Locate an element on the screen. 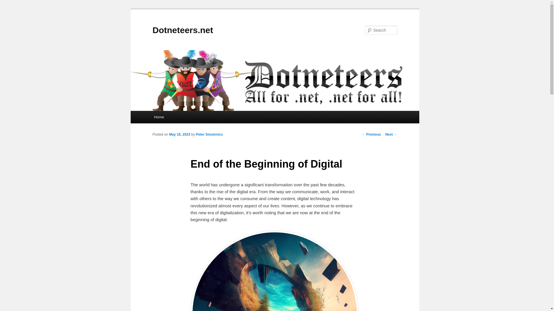 The height and width of the screenshot is (311, 554). View all posts by Peter Smulovics is located at coordinates (209, 134).